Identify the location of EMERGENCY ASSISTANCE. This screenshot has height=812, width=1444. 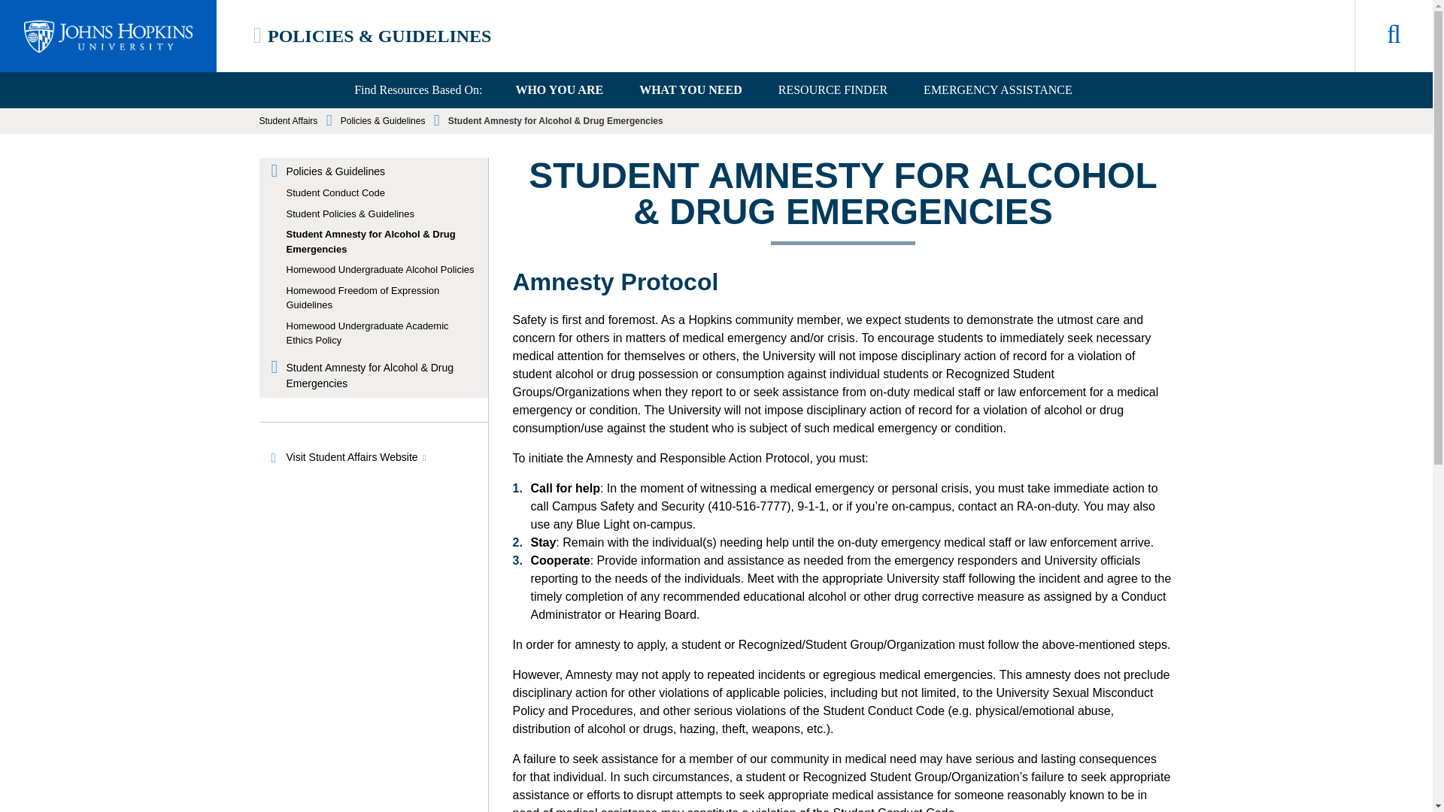
(997, 90).